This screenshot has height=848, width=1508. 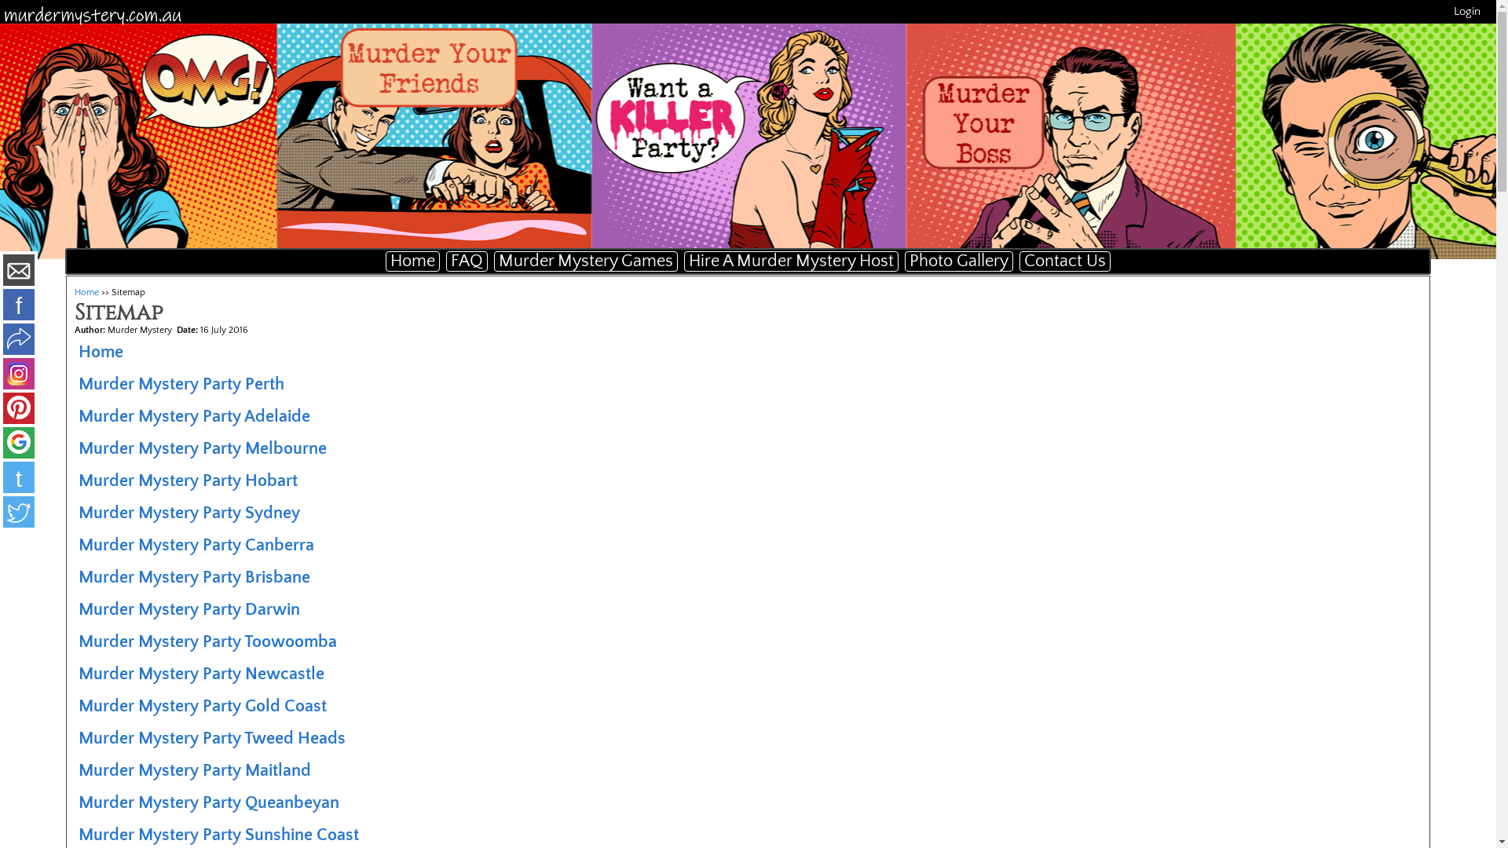 What do you see at coordinates (212, 738) in the screenshot?
I see `Murder Mystery Party Tweed Heads` at bounding box center [212, 738].